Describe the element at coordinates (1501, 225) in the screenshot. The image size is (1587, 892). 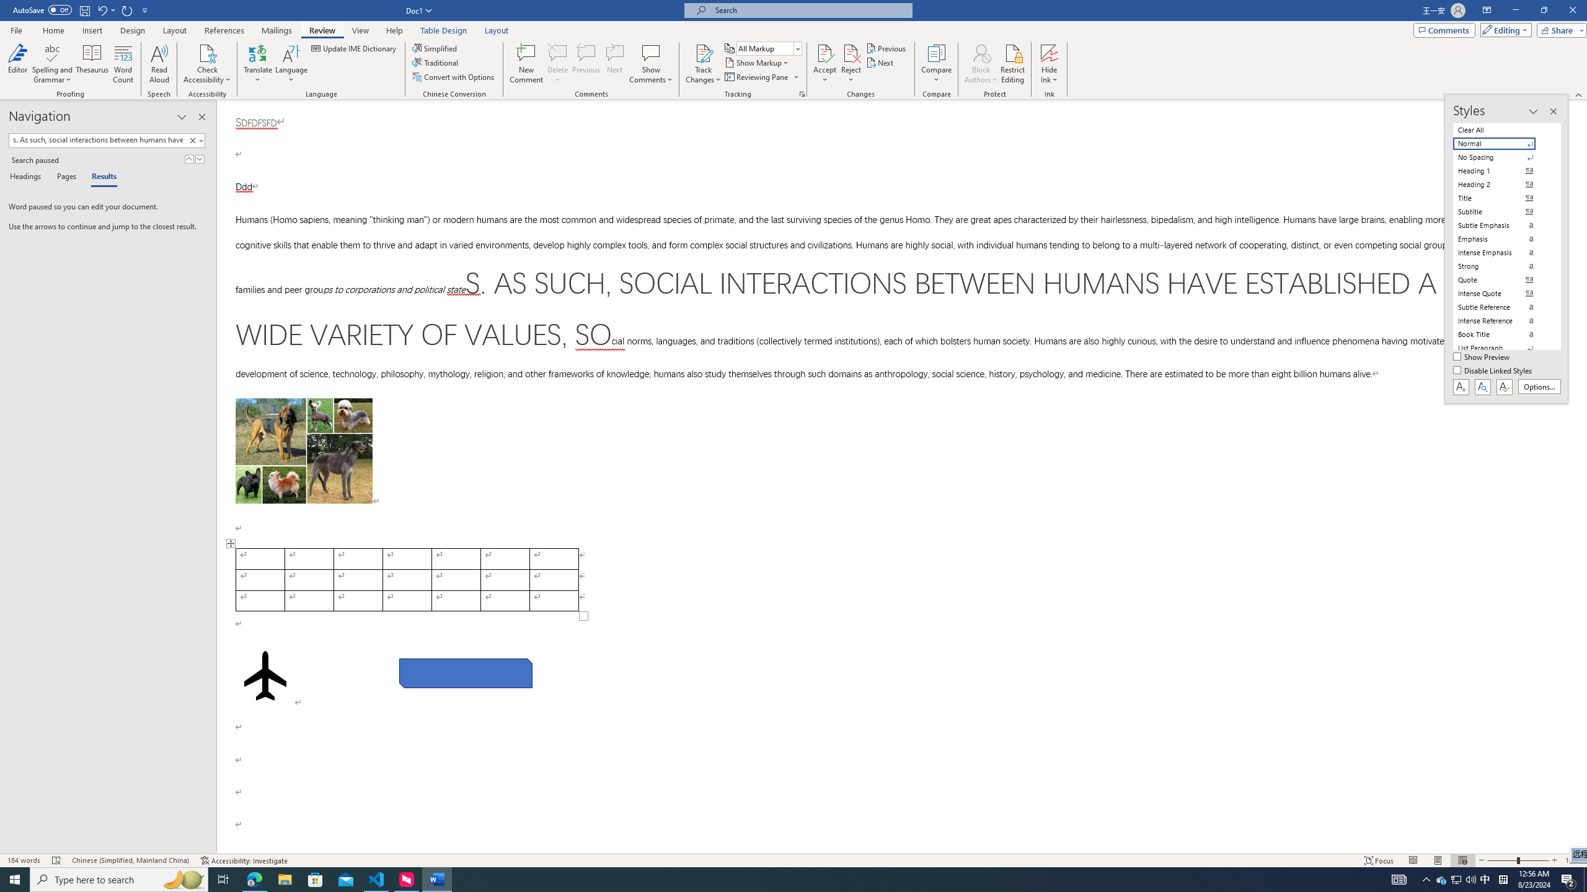
I see `Subtle Emphasis` at that location.